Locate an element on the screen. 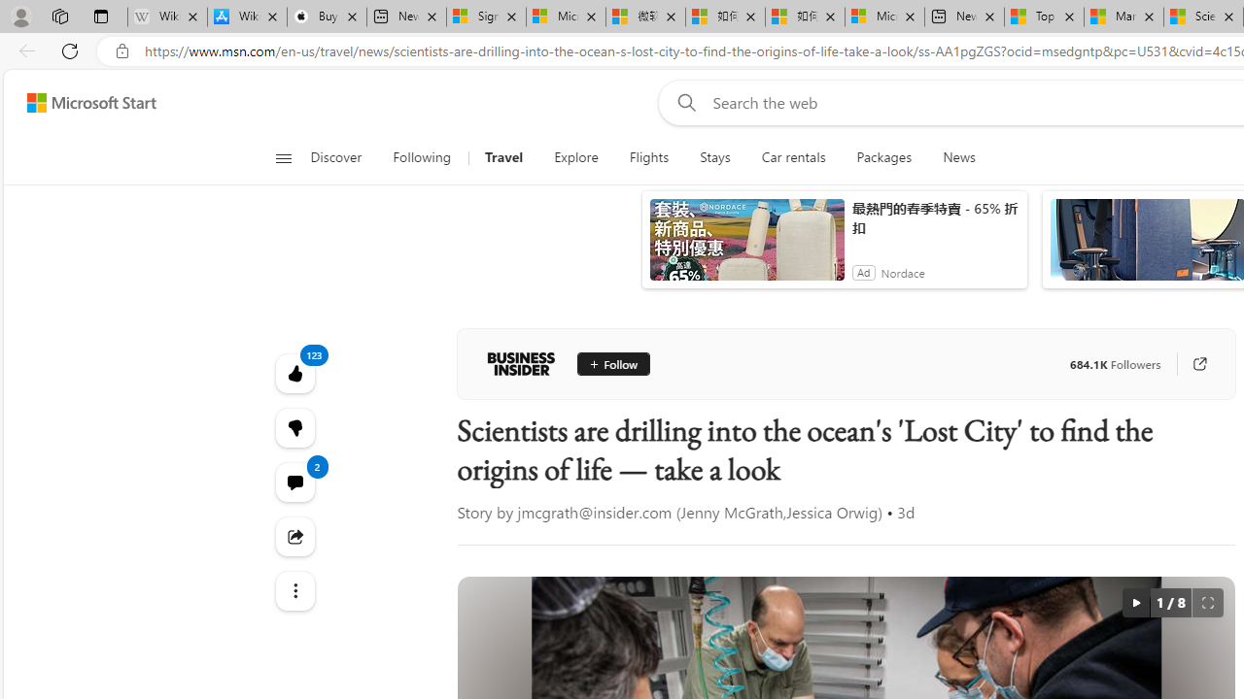 Image resolution: width=1244 pixels, height=699 pixels. Business Insider is located at coordinates (521, 363).